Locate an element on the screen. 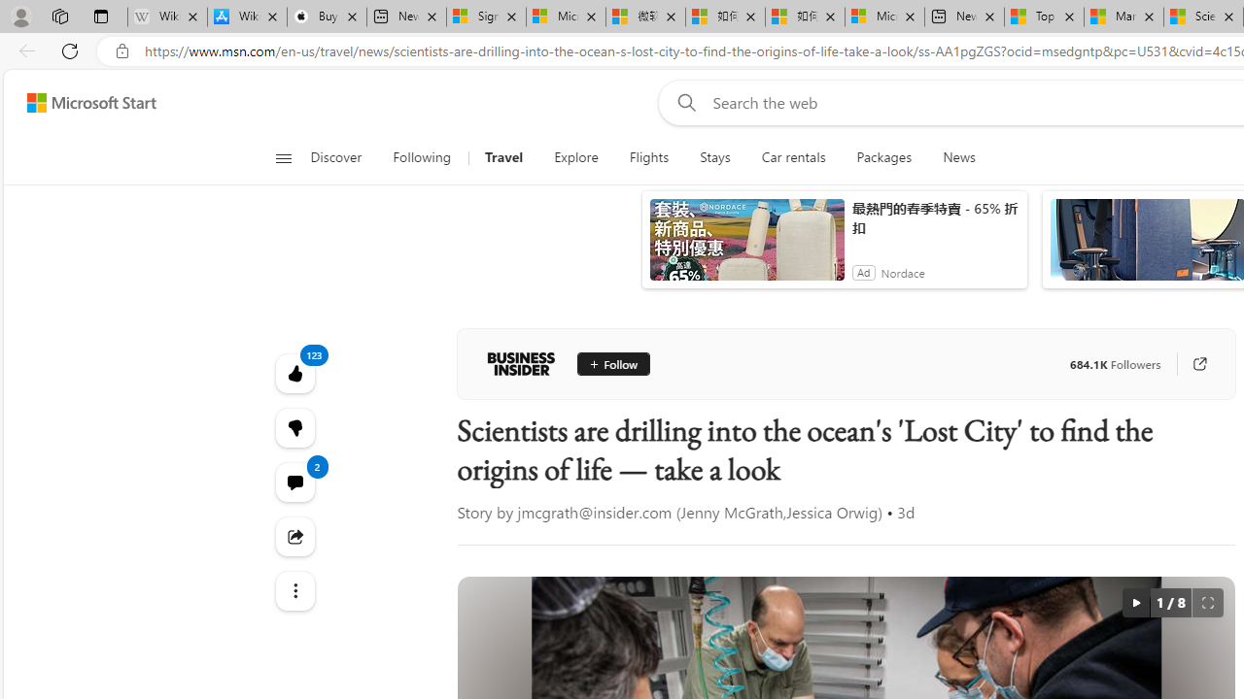 Image resolution: width=1244 pixels, height=699 pixels. Business Insider is located at coordinates (521, 363).